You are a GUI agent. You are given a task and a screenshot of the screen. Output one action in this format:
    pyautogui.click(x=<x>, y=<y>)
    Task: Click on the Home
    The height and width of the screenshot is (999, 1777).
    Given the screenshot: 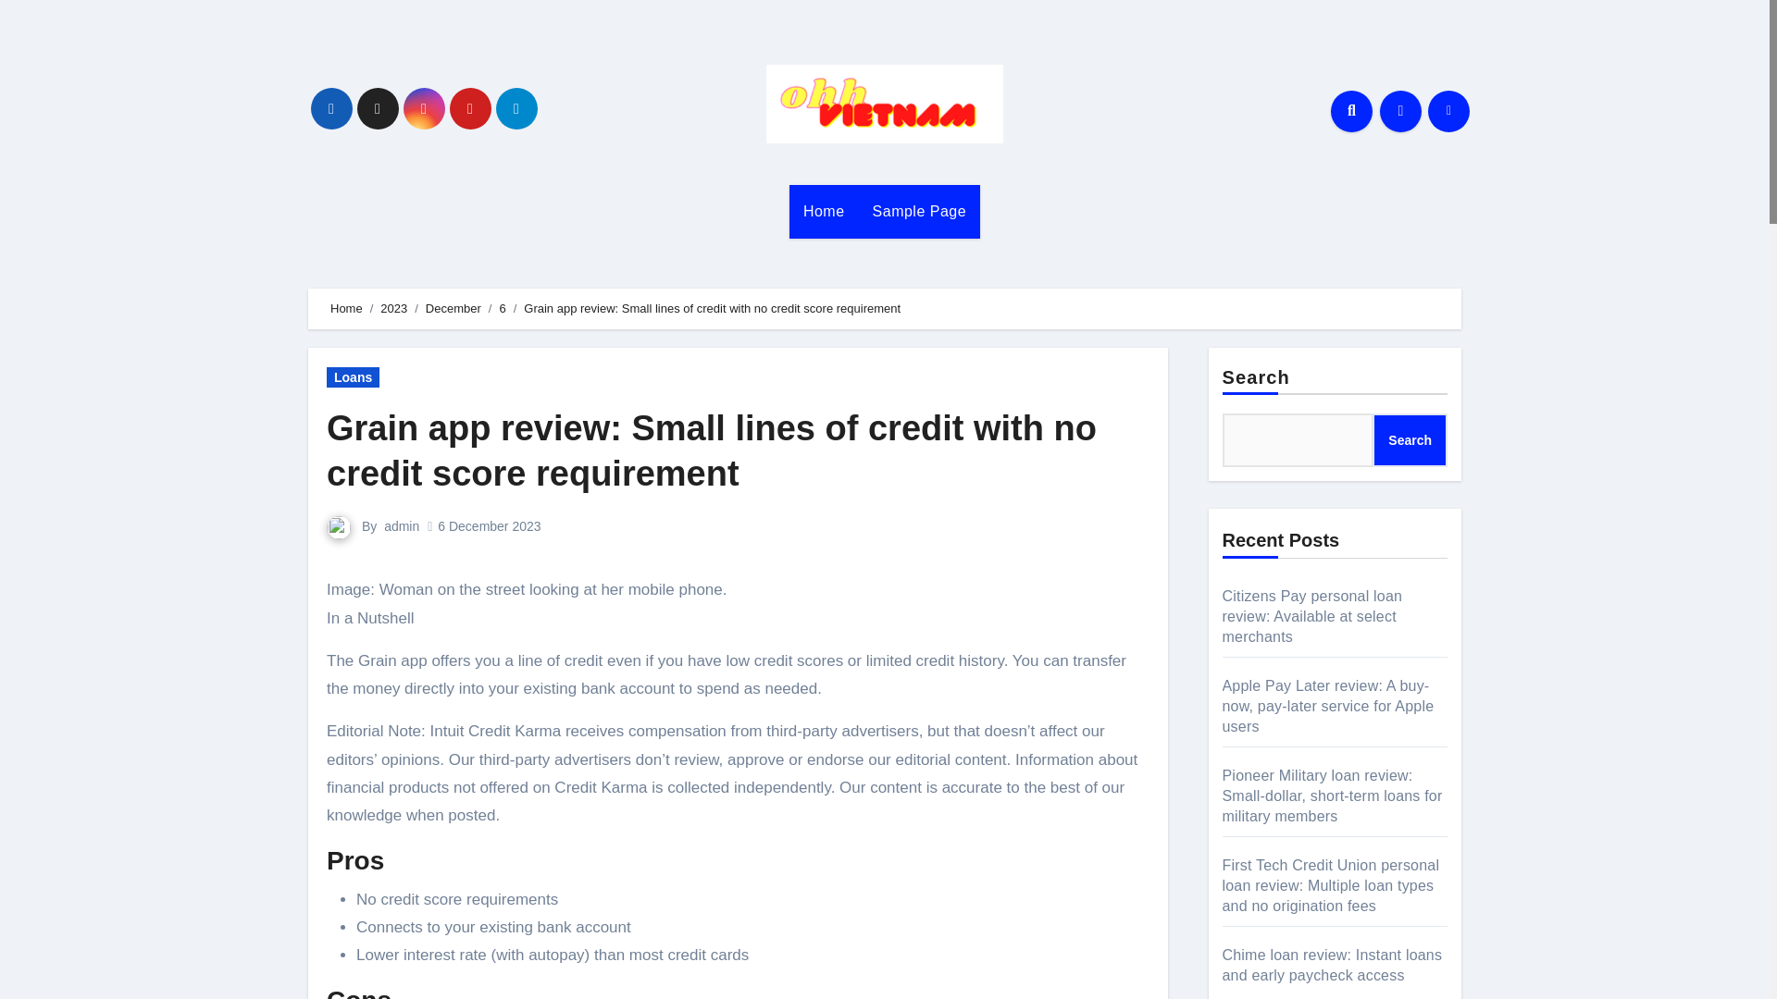 What is the action you would take?
    pyautogui.click(x=346, y=309)
    